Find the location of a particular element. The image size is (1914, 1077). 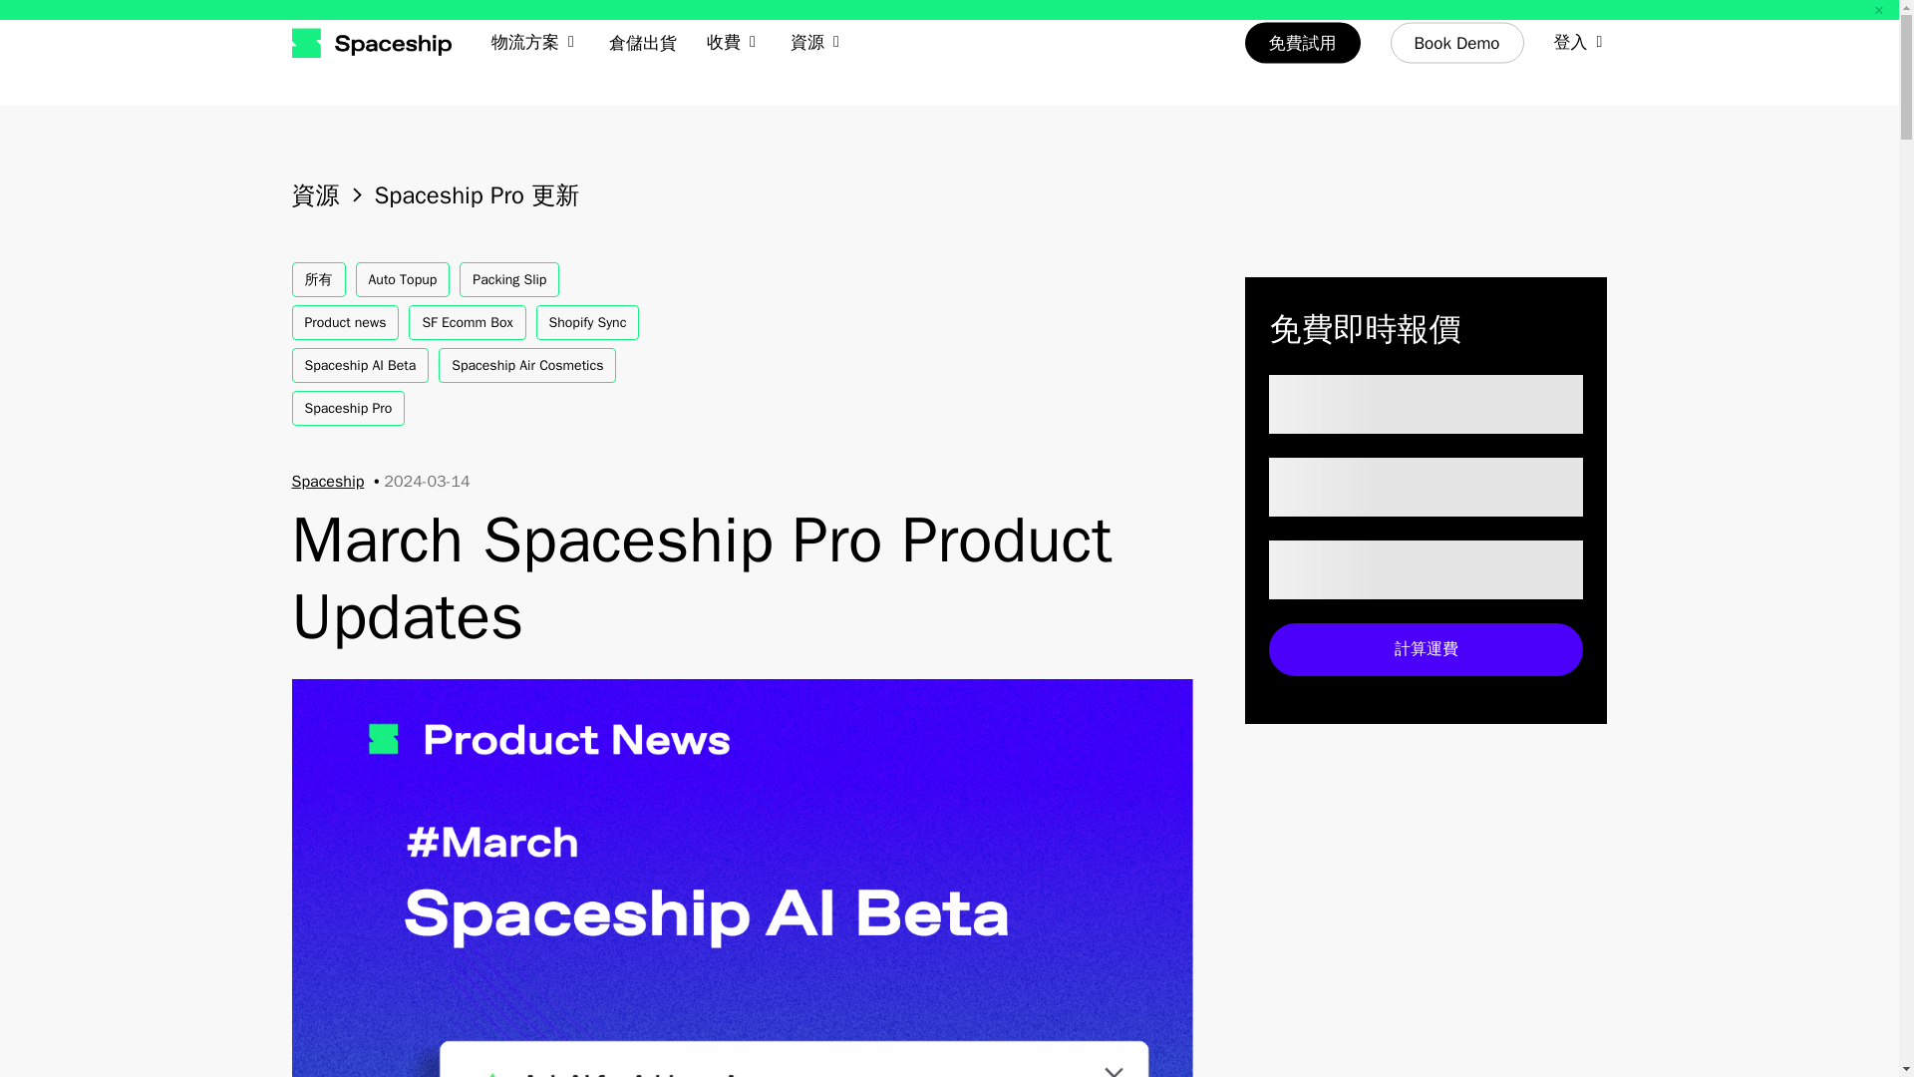

 Packing Slip is located at coordinates (508, 279).